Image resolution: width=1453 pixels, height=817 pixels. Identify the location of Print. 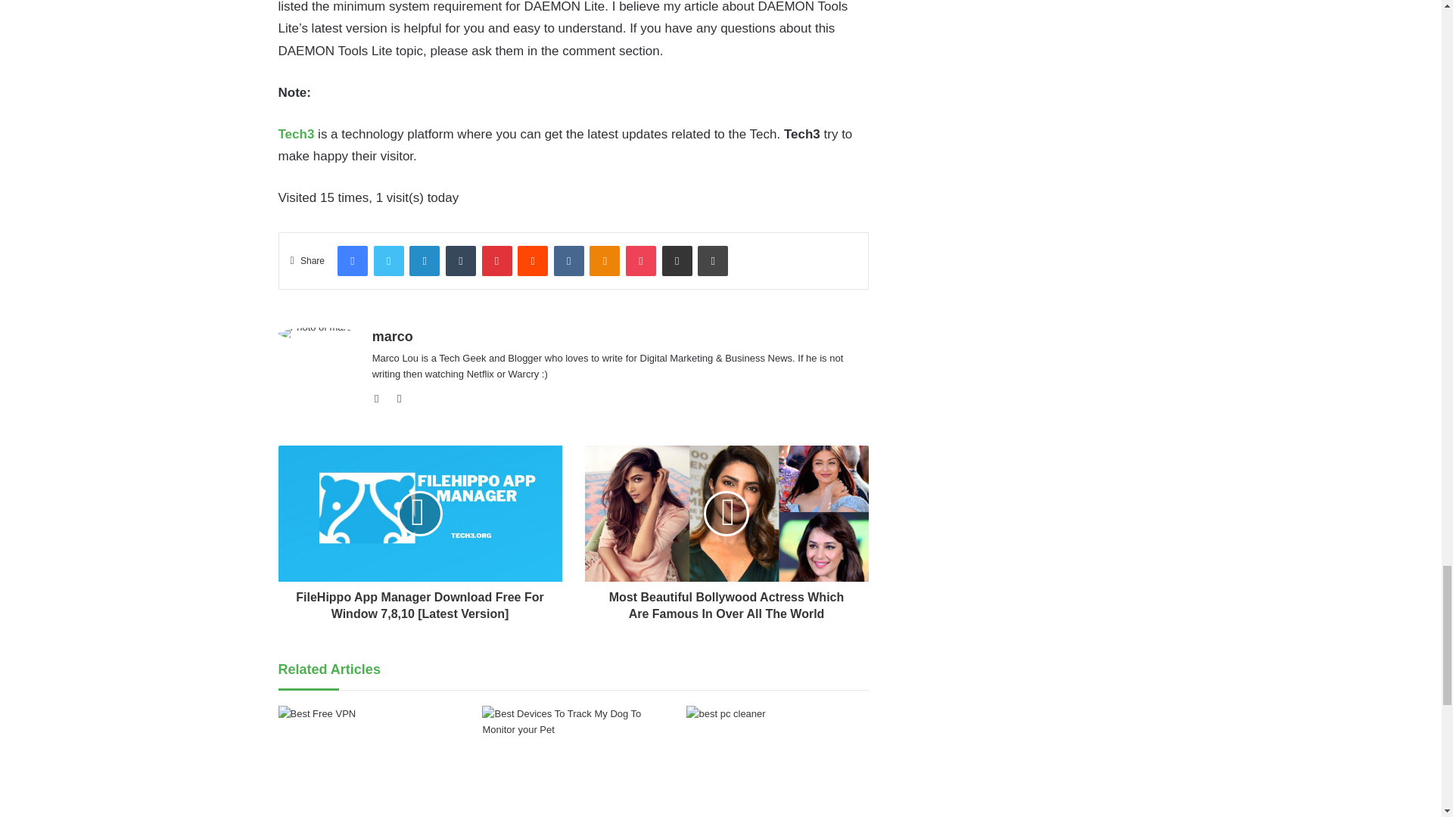
(712, 261).